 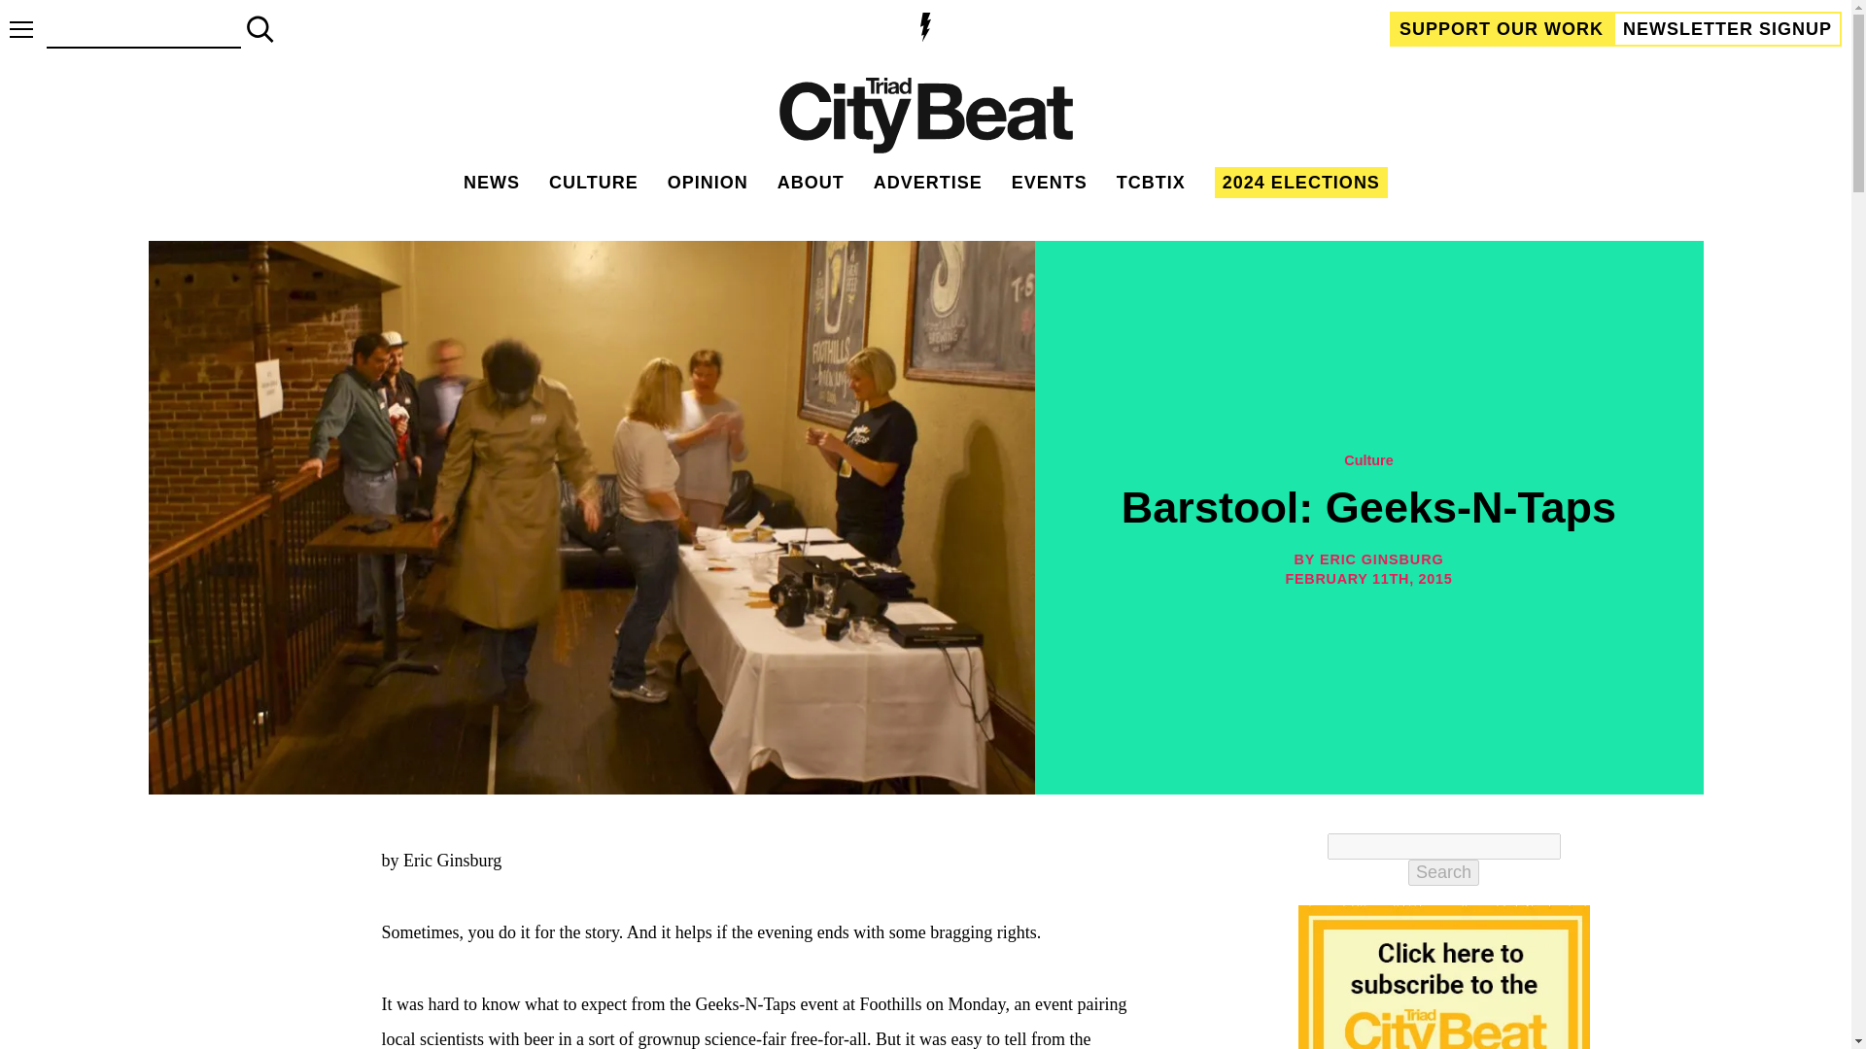 What do you see at coordinates (811, 183) in the screenshot?
I see `ABOUT` at bounding box center [811, 183].